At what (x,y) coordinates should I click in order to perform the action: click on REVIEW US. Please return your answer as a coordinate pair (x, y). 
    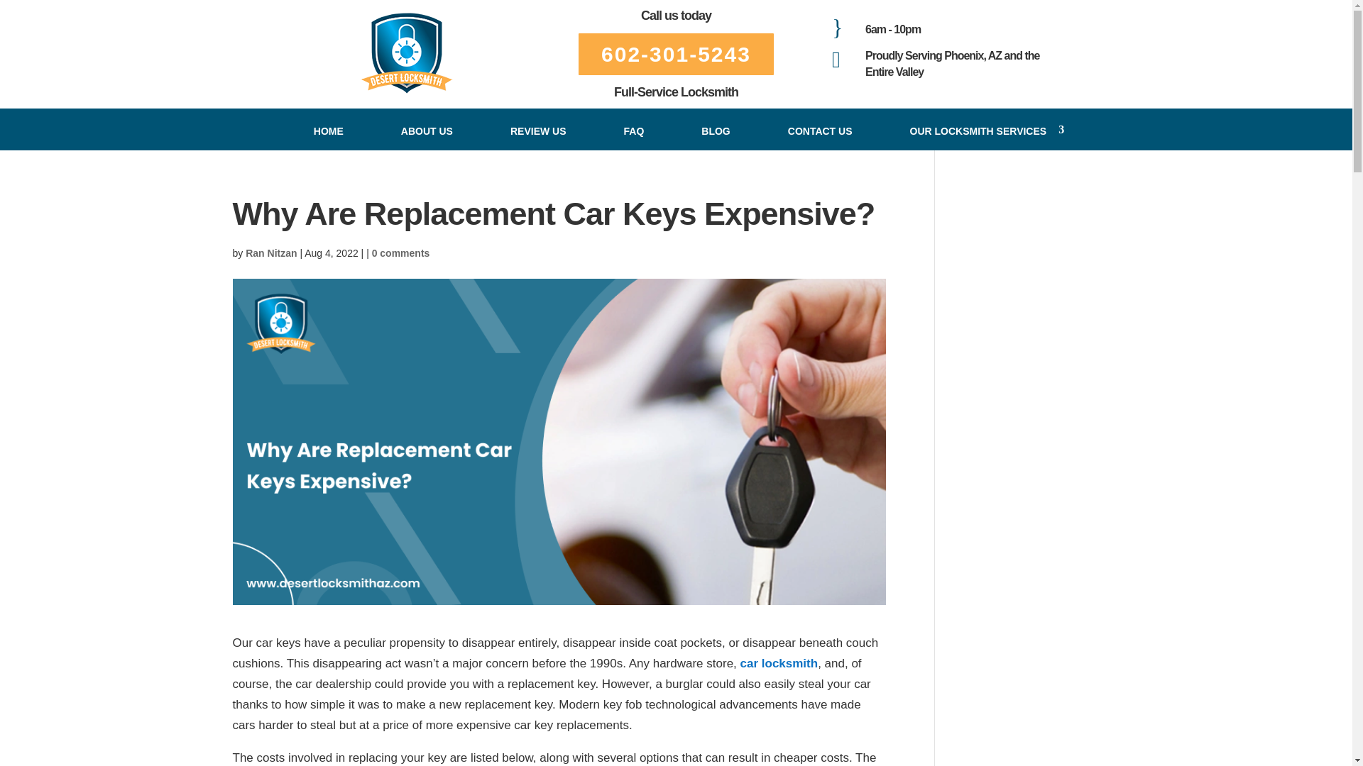
    Looking at the image, I should click on (538, 131).